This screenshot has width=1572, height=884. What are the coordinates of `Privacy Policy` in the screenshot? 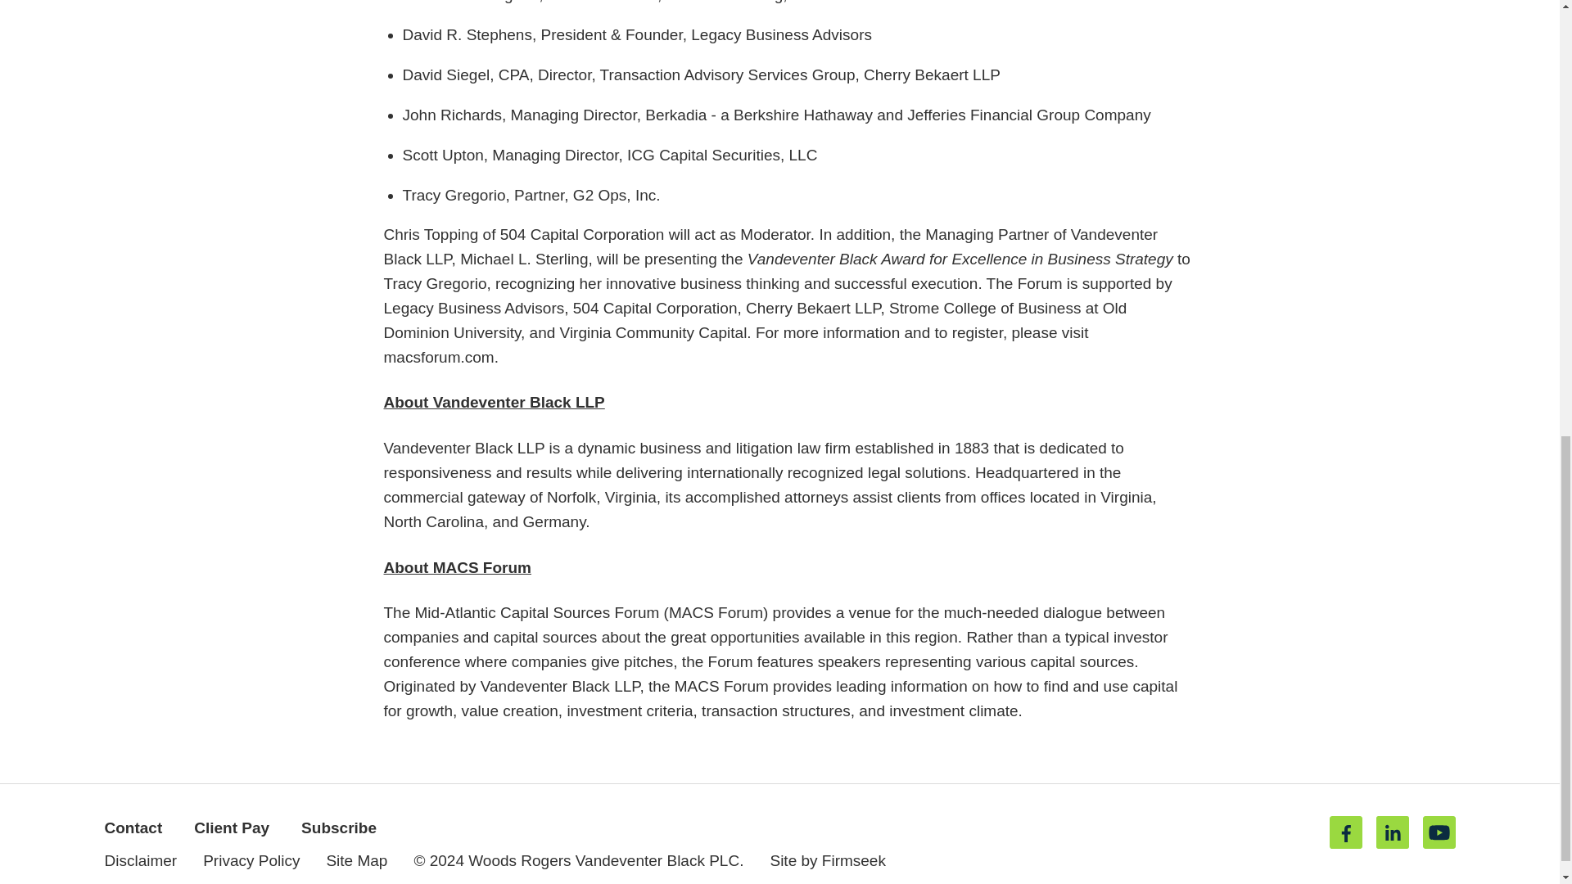 It's located at (251, 860).